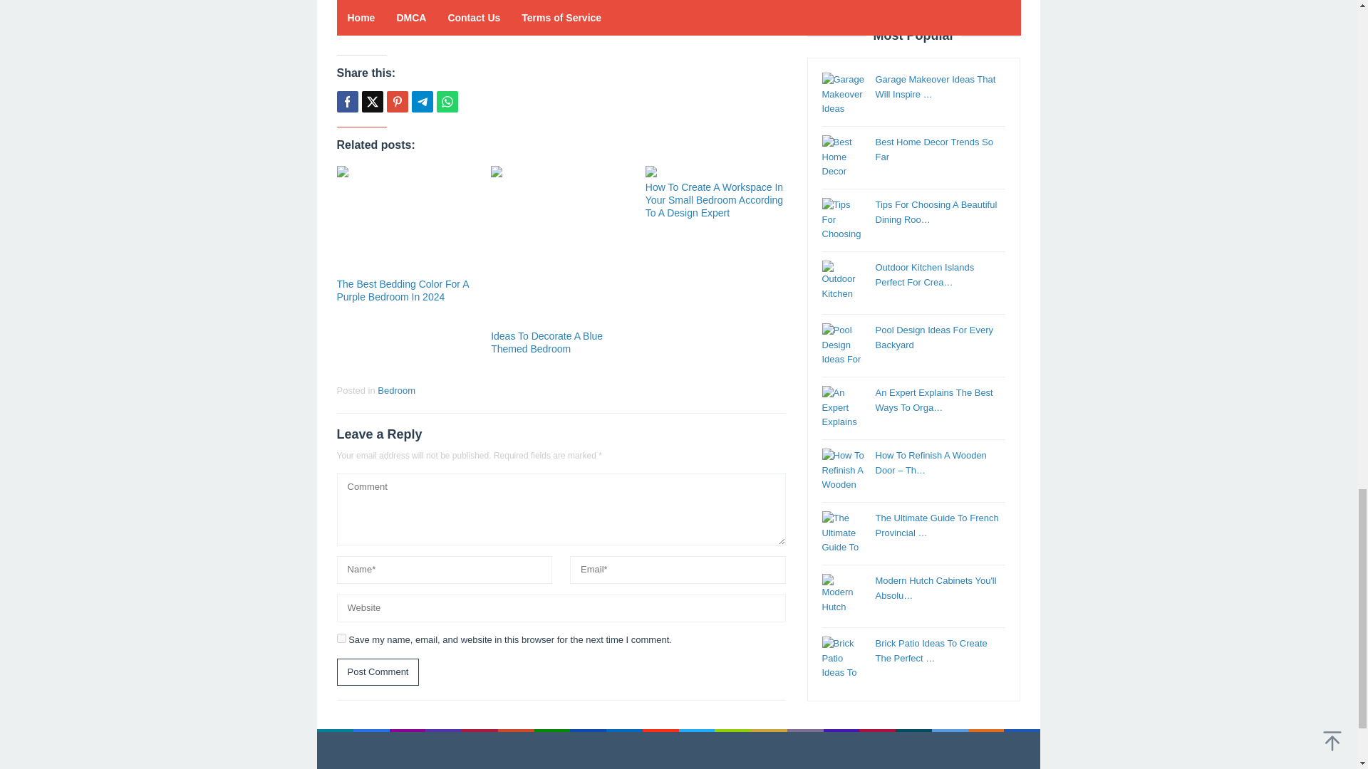 Image resolution: width=1368 pixels, height=769 pixels. Describe the element at coordinates (547, 342) in the screenshot. I see `Ideas To Decorate A Blue Themed Bedroom` at that location.